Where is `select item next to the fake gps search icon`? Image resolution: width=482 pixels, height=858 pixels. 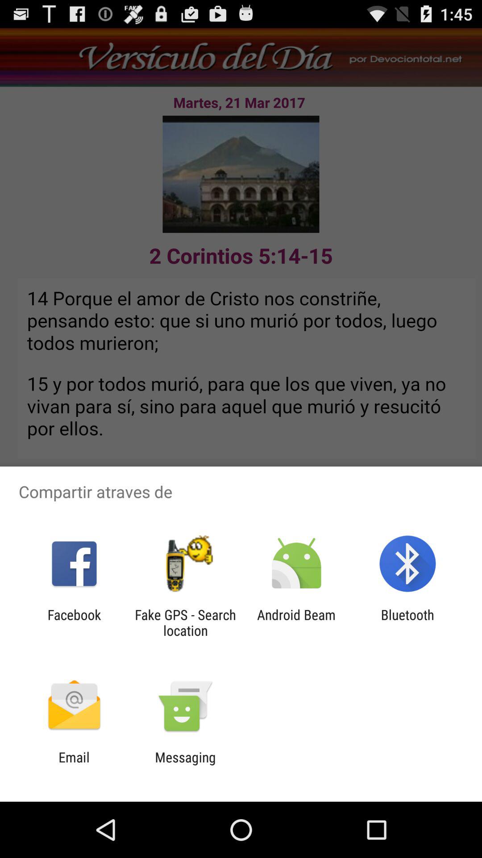 select item next to the fake gps search icon is located at coordinates (74, 622).